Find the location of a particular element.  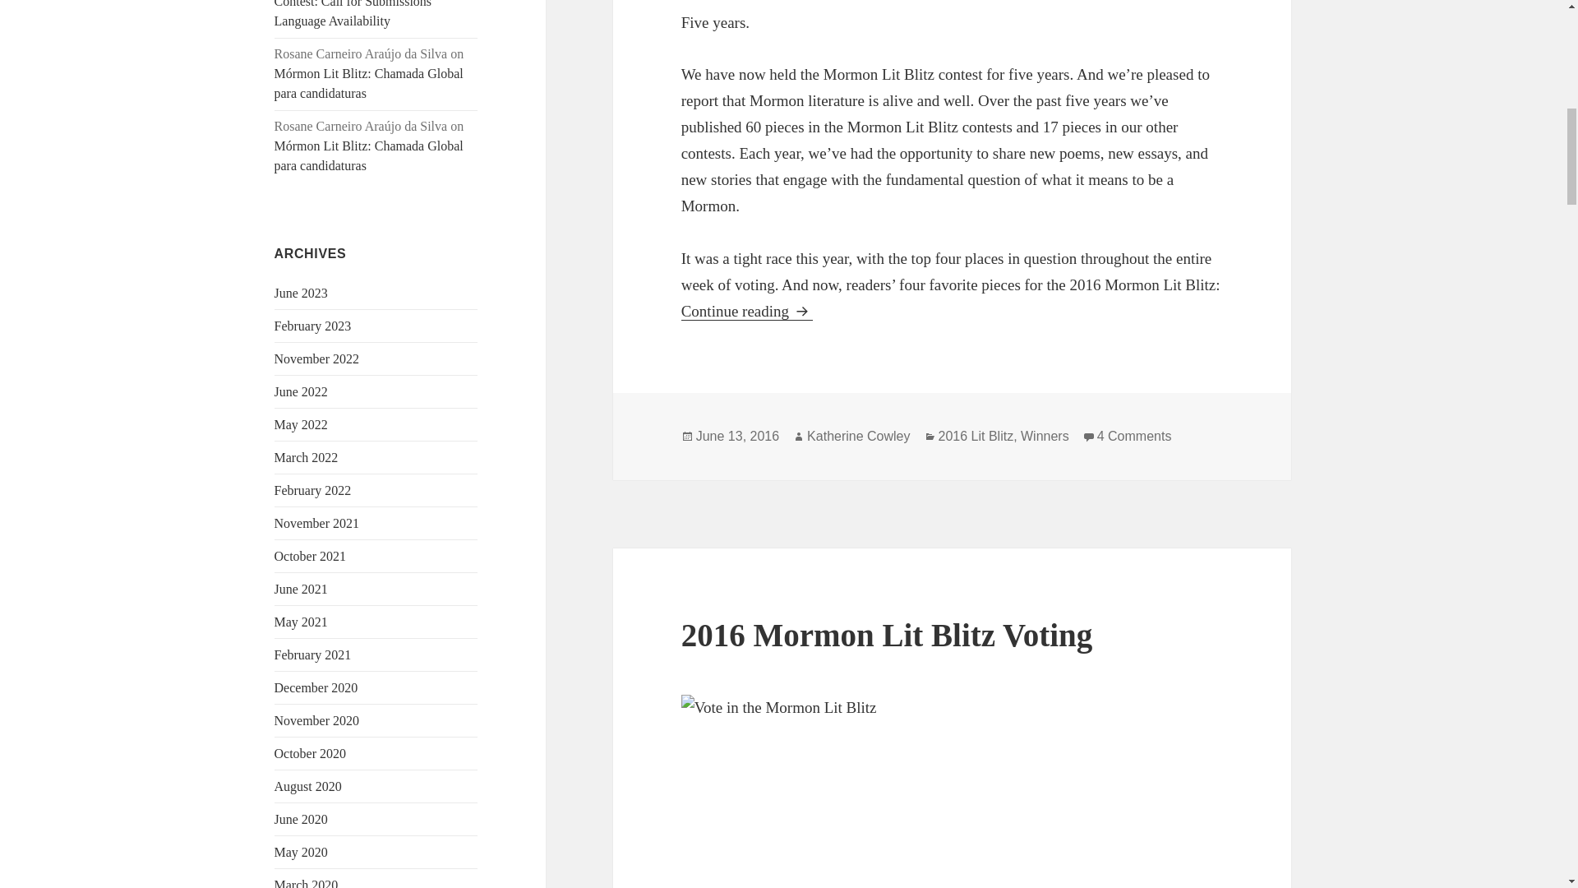

October 2020 is located at coordinates (311, 753).